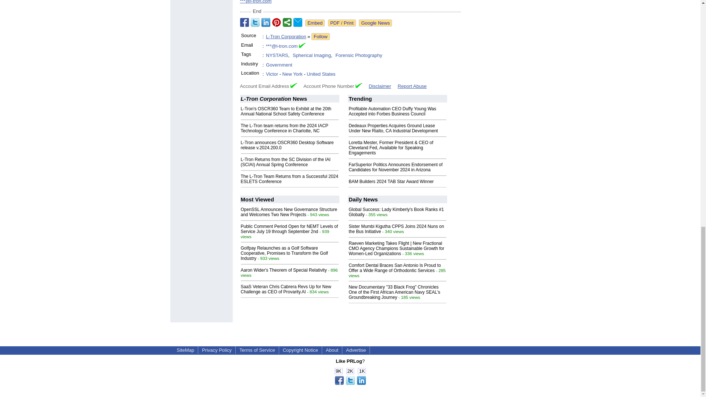  Describe the element at coordinates (302, 46) in the screenshot. I see `Email Verified` at that location.